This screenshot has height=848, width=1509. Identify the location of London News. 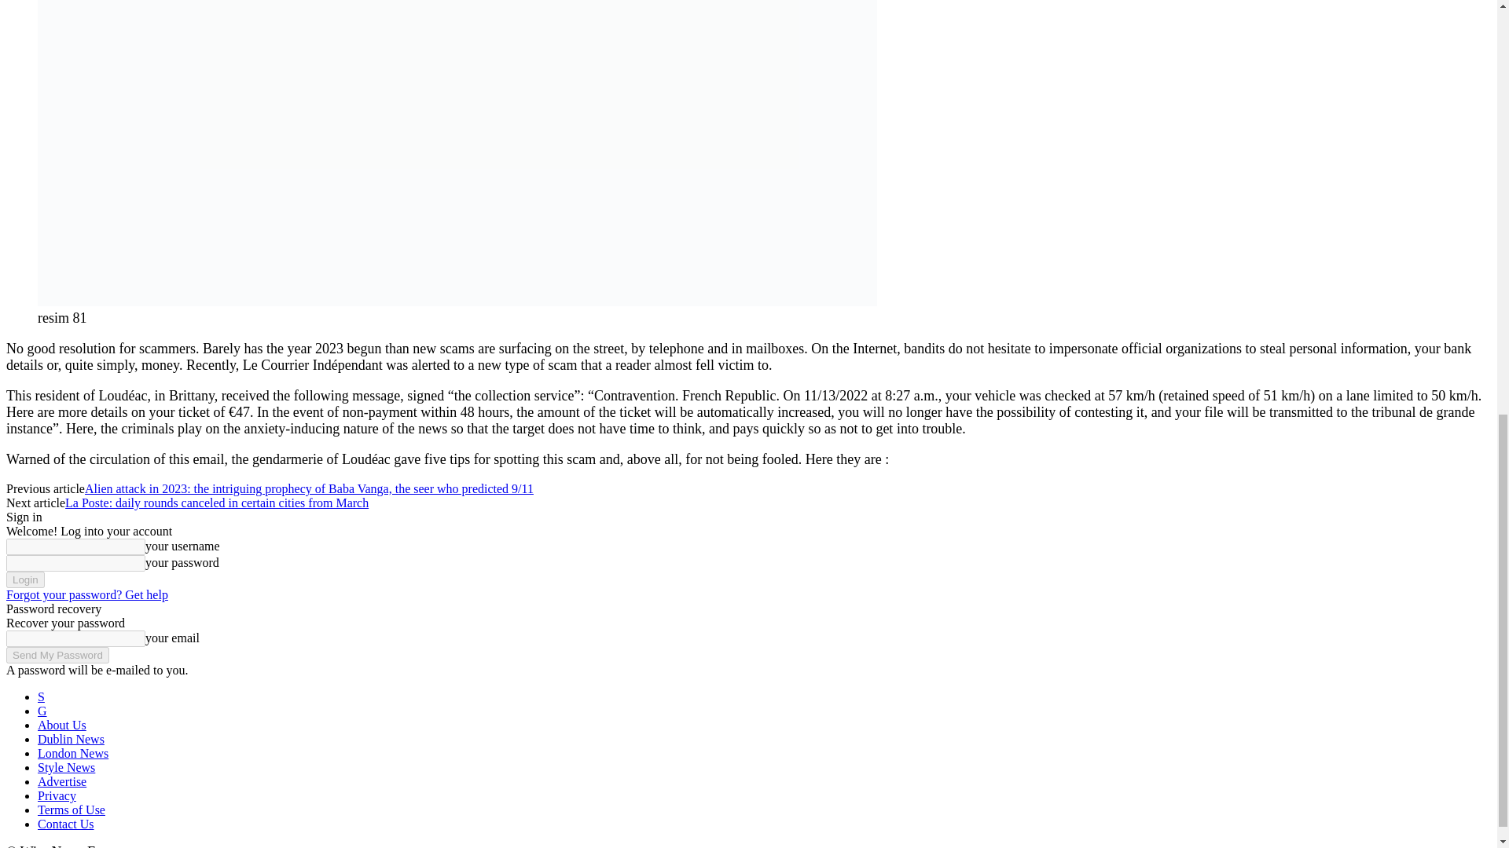
(73, 753).